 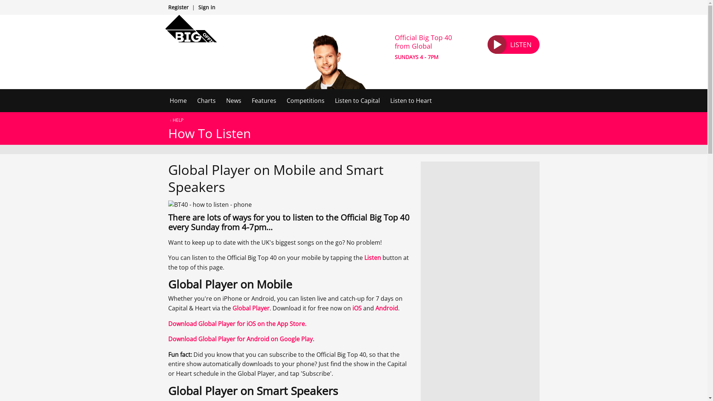 I want to click on Listen to Heart, so click(x=411, y=100).